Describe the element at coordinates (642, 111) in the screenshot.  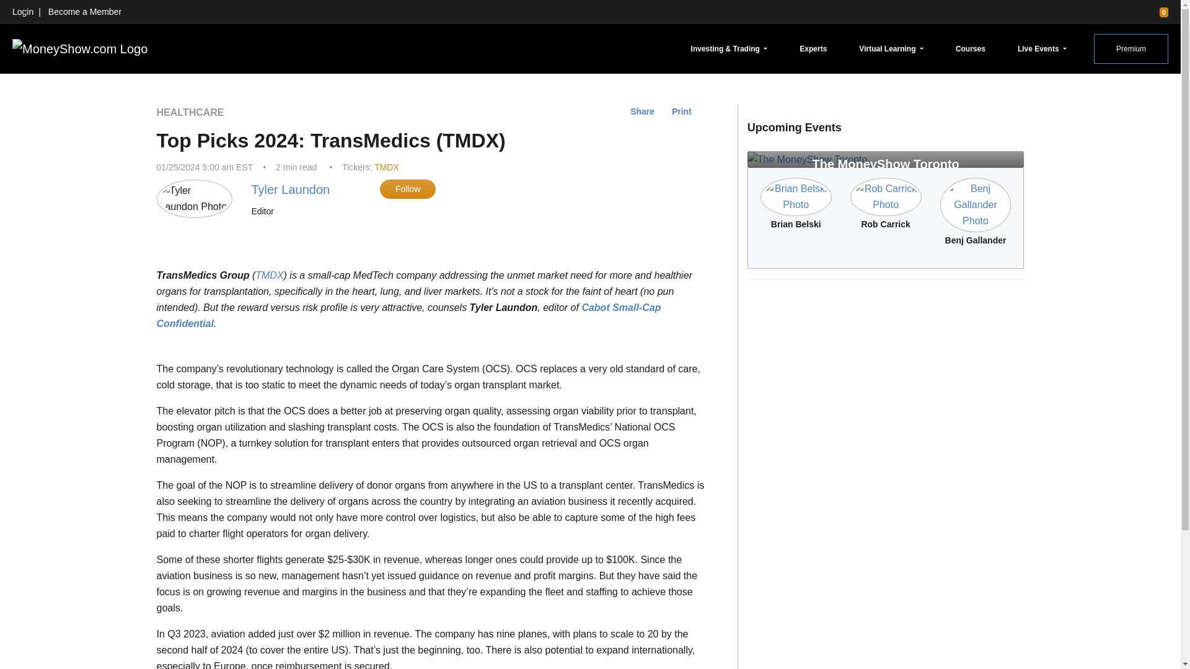
I see `Share` at that location.